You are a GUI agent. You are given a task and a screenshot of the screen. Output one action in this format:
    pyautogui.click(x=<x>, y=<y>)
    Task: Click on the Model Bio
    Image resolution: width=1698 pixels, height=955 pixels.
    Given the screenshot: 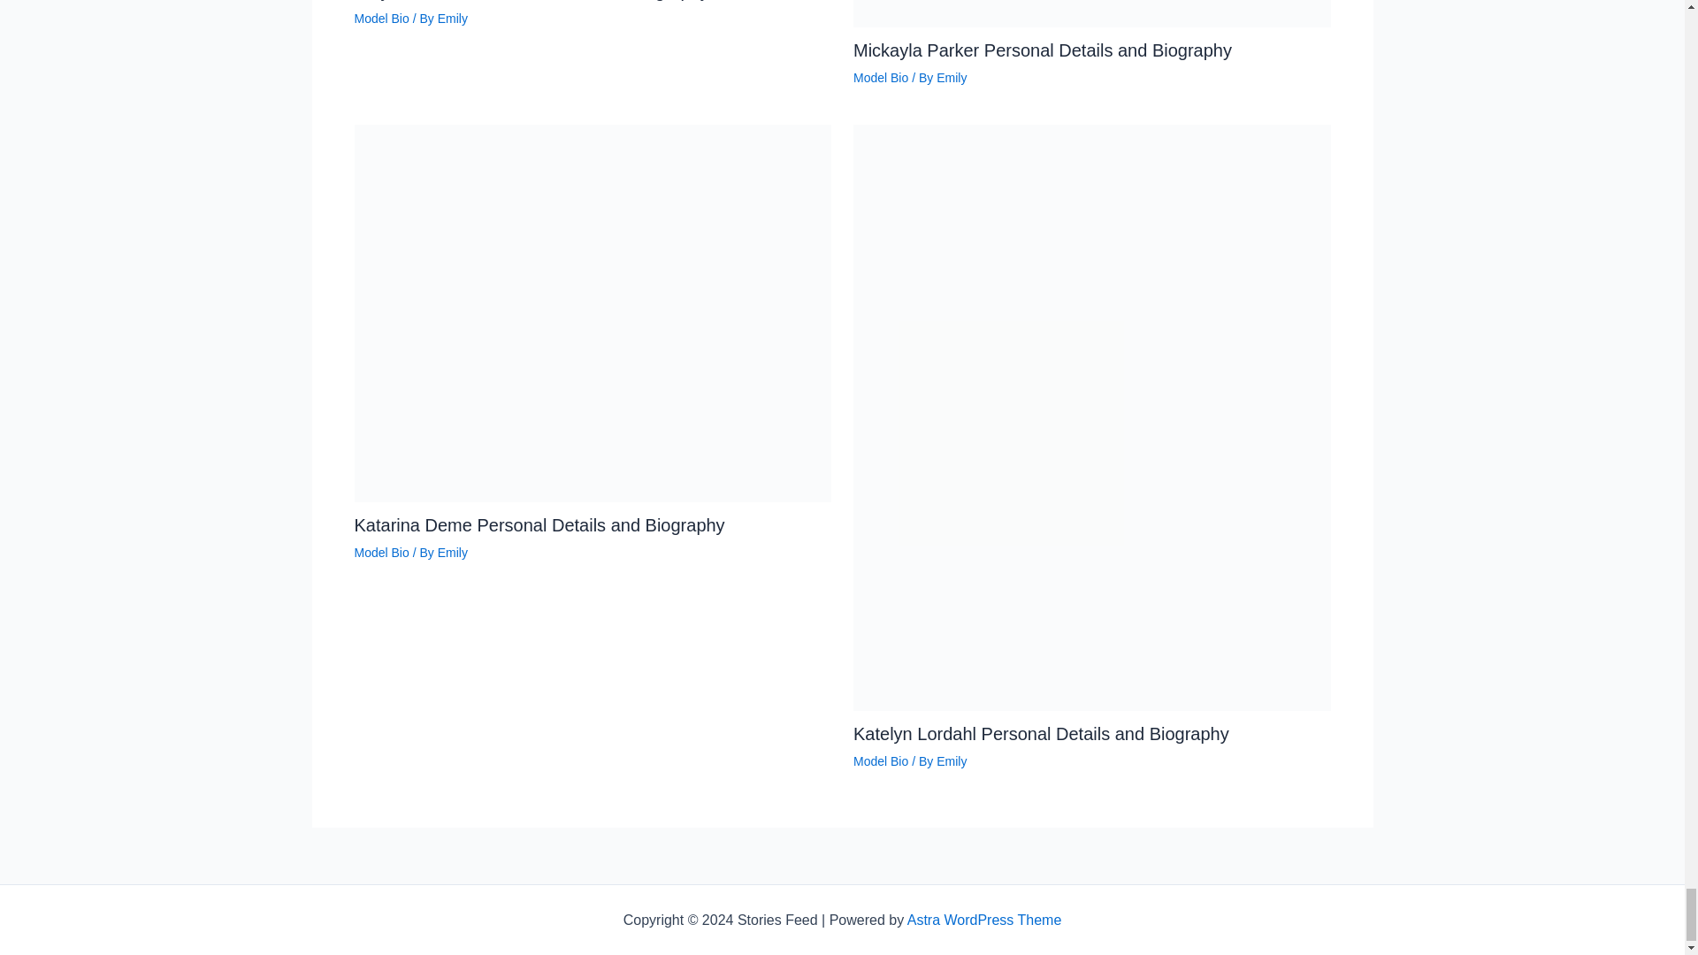 What is the action you would take?
    pyautogui.click(x=881, y=761)
    